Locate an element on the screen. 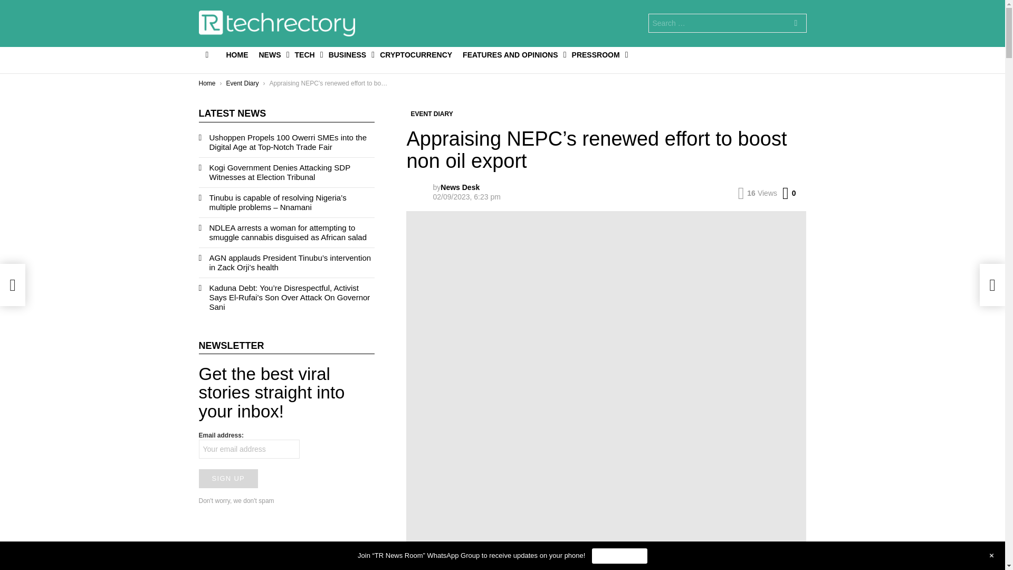 This screenshot has width=1013, height=570. TECH is located at coordinates (306, 54).